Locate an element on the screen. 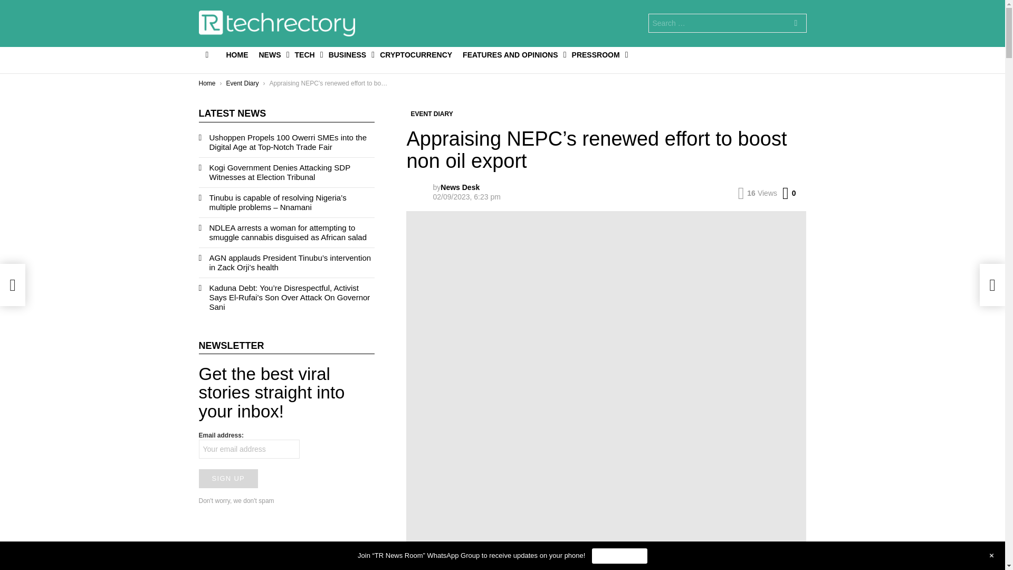 This screenshot has width=1013, height=570. TECH is located at coordinates (306, 54).